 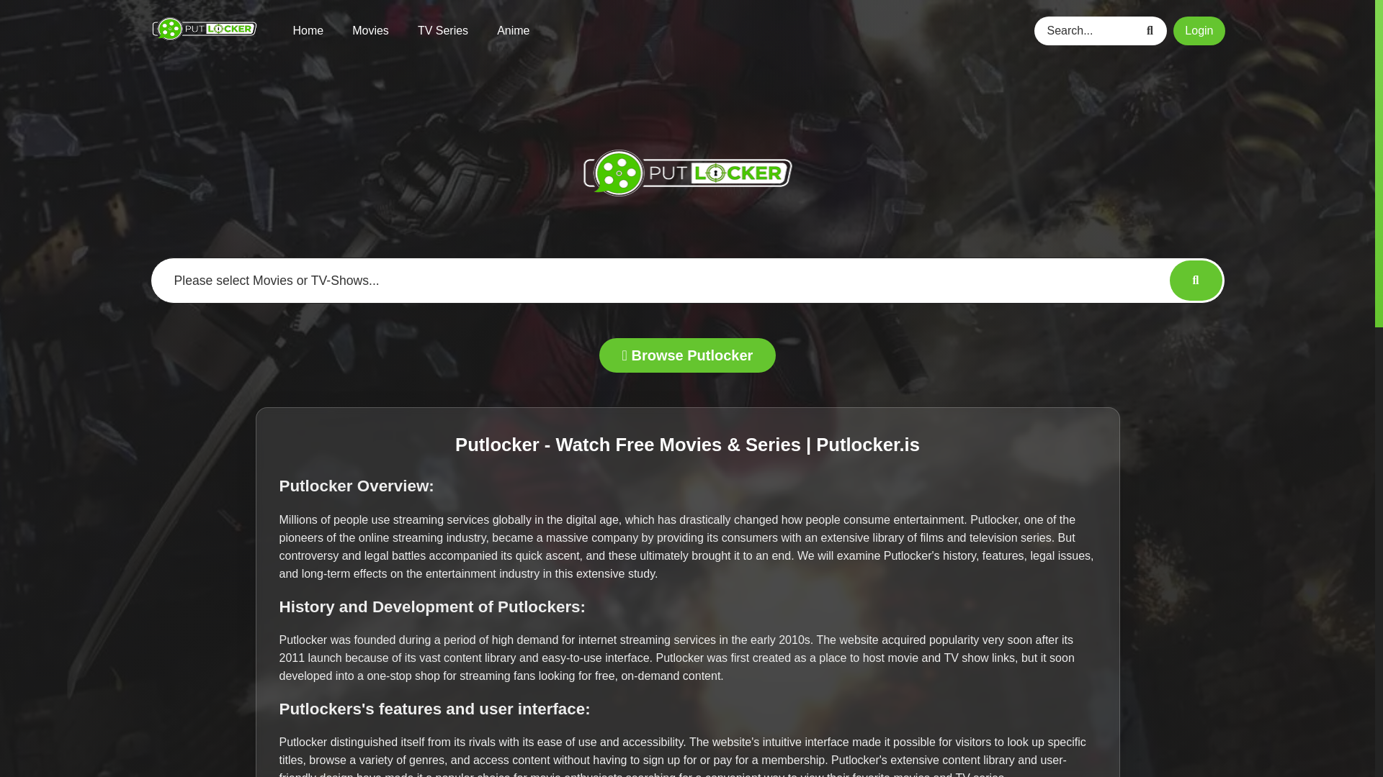 I want to click on Search, so click(x=1152, y=29).